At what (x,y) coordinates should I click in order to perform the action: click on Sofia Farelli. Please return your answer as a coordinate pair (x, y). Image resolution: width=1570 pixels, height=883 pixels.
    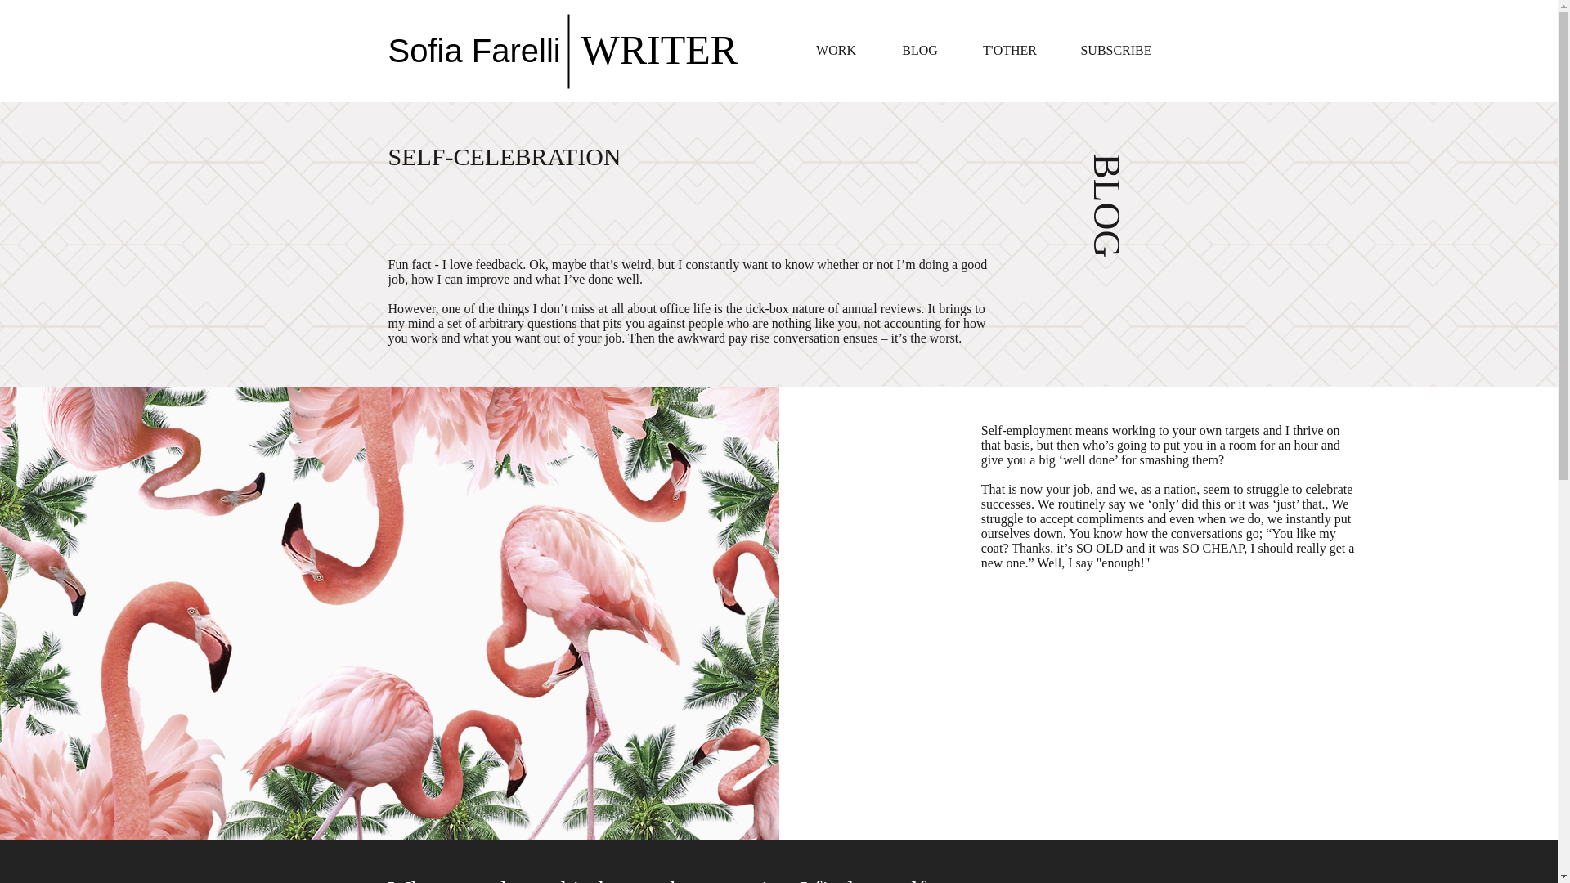
    Looking at the image, I should click on (474, 51).